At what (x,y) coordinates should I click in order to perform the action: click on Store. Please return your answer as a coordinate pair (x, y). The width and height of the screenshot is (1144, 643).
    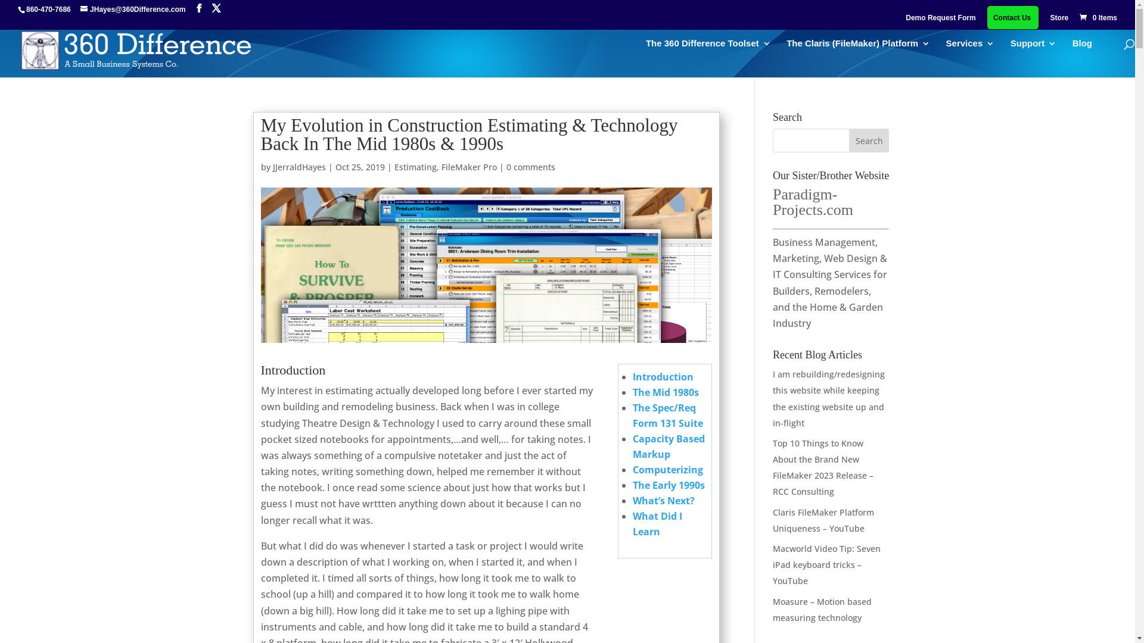
    Looking at the image, I should click on (1059, 20).